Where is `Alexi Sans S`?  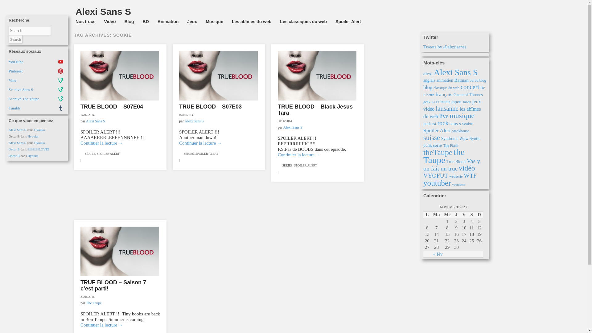
Alexi Sans S is located at coordinates (96, 121).